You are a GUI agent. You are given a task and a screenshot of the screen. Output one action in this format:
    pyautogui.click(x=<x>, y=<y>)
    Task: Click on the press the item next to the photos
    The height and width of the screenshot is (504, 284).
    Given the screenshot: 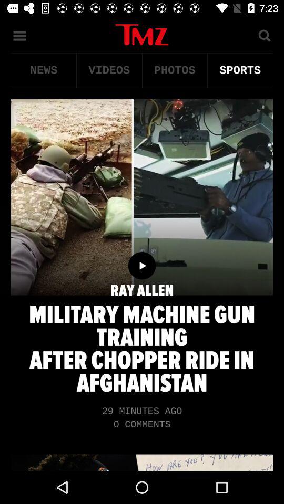 What is the action you would take?
    pyautogui.click(x=240, y=70)
    